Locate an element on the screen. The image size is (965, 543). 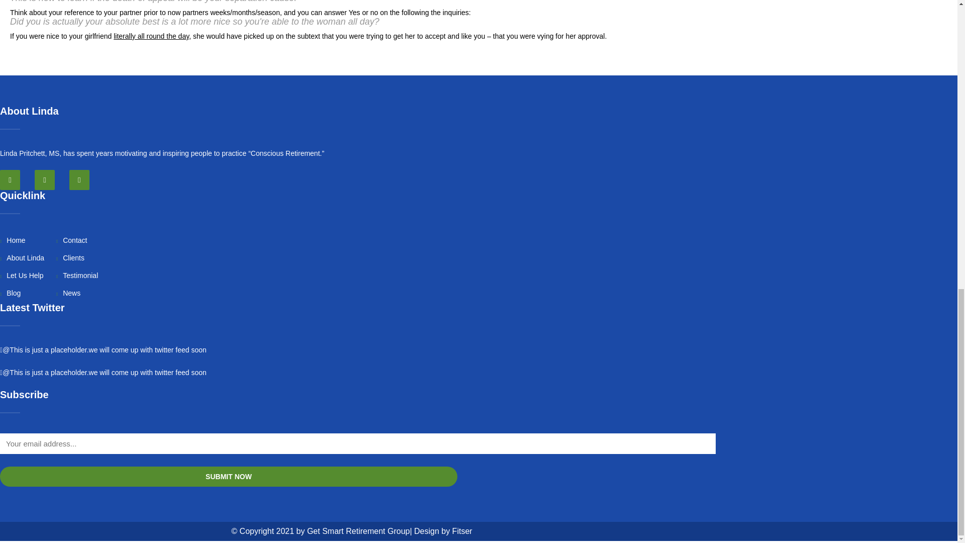
Let Us Help is located at coordinates (22, 276).